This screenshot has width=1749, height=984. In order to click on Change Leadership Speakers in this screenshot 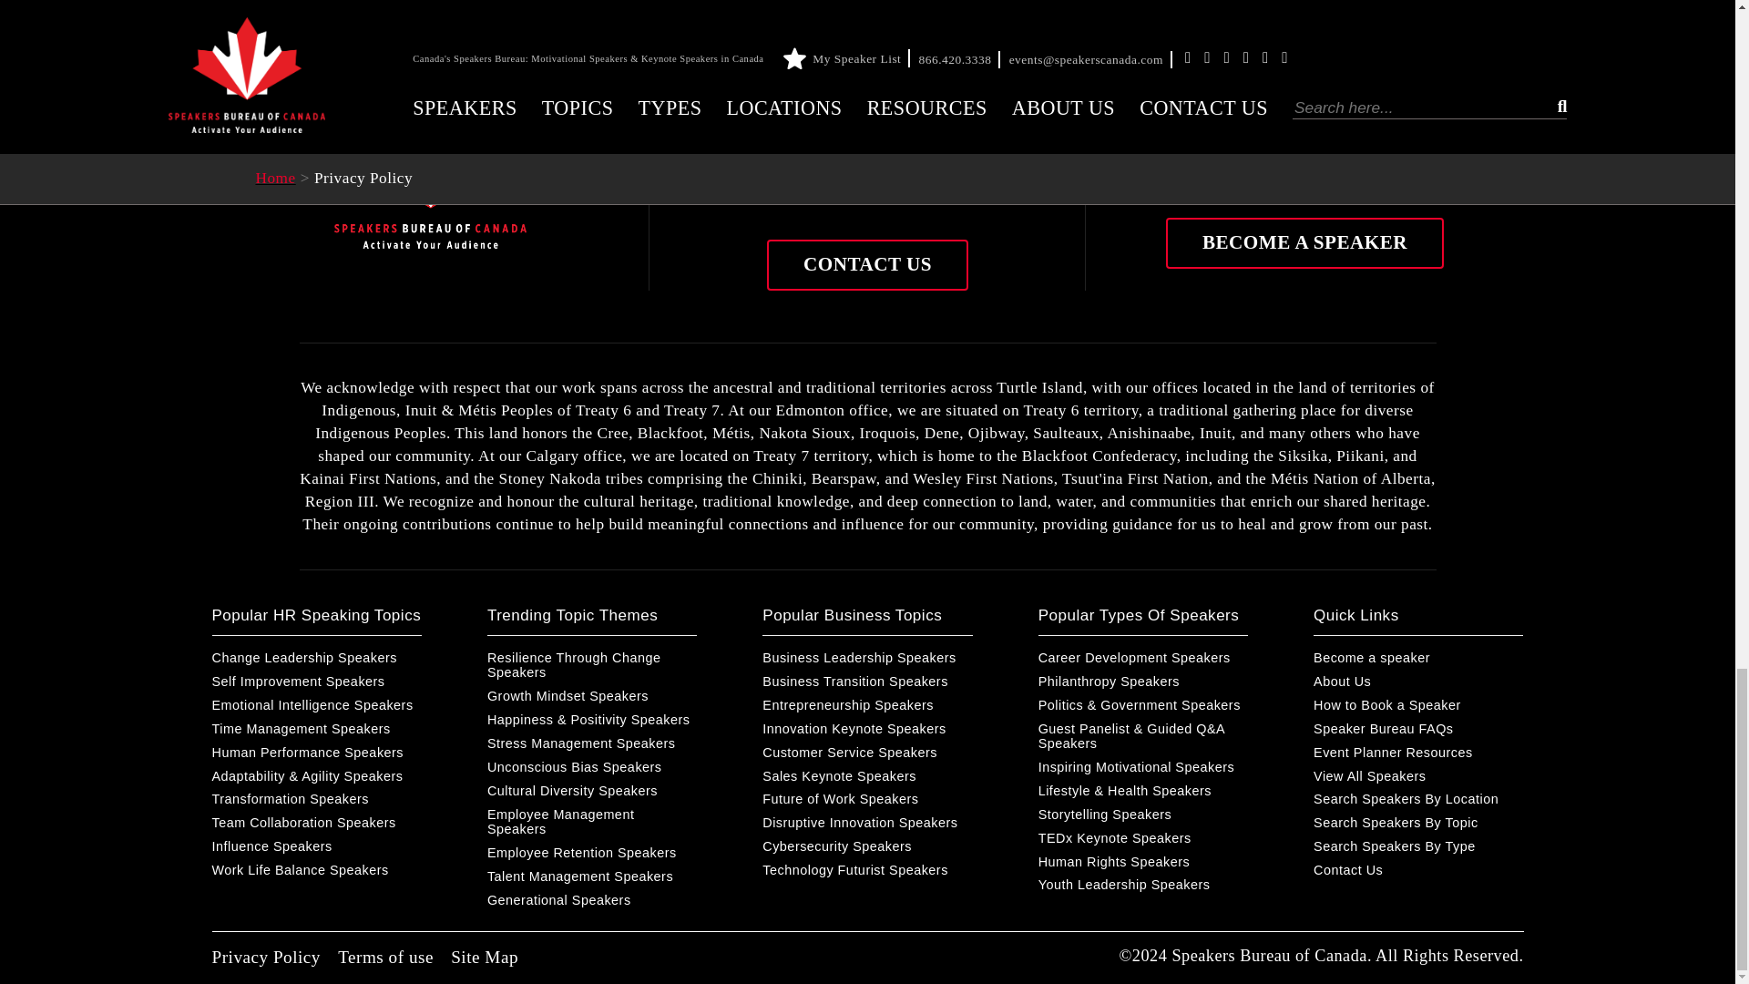, I will do `click(316, 658)`.